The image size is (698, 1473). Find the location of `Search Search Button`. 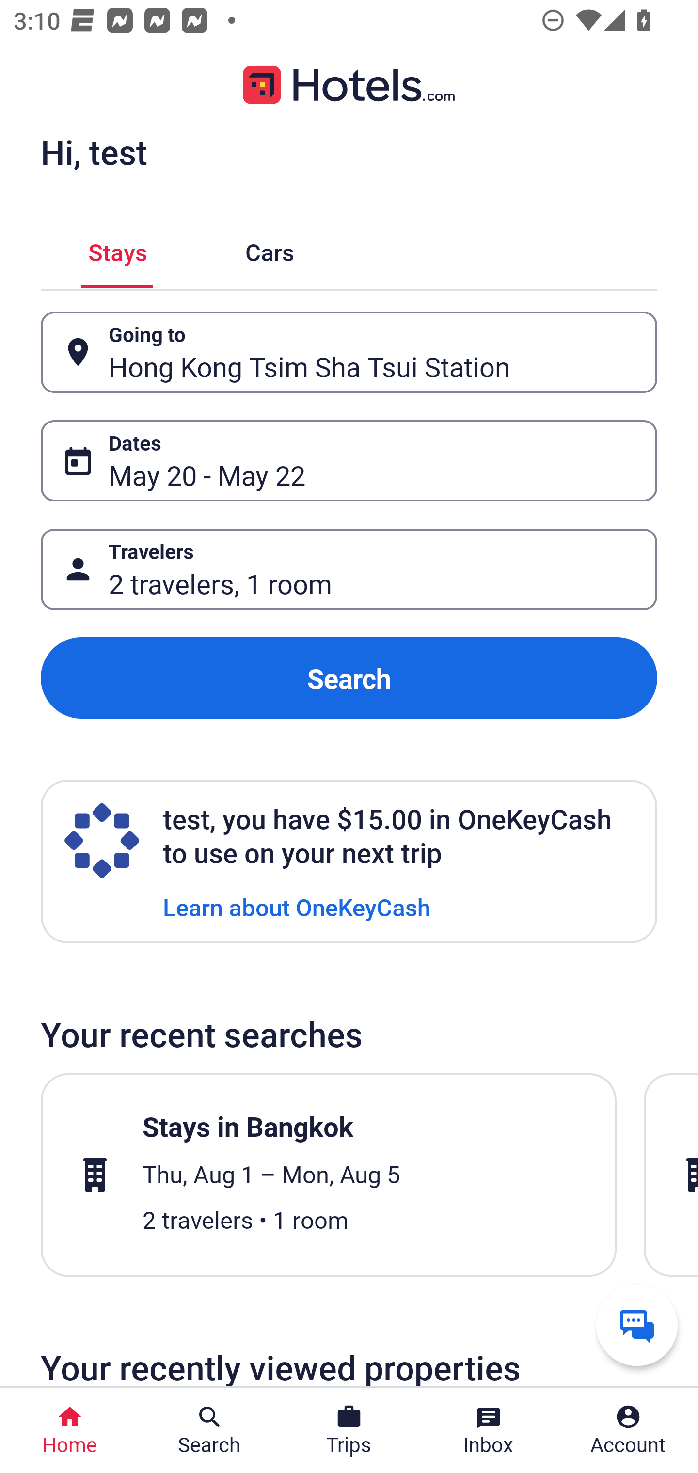

Search Search Button is located at coordinates (209, 1430).